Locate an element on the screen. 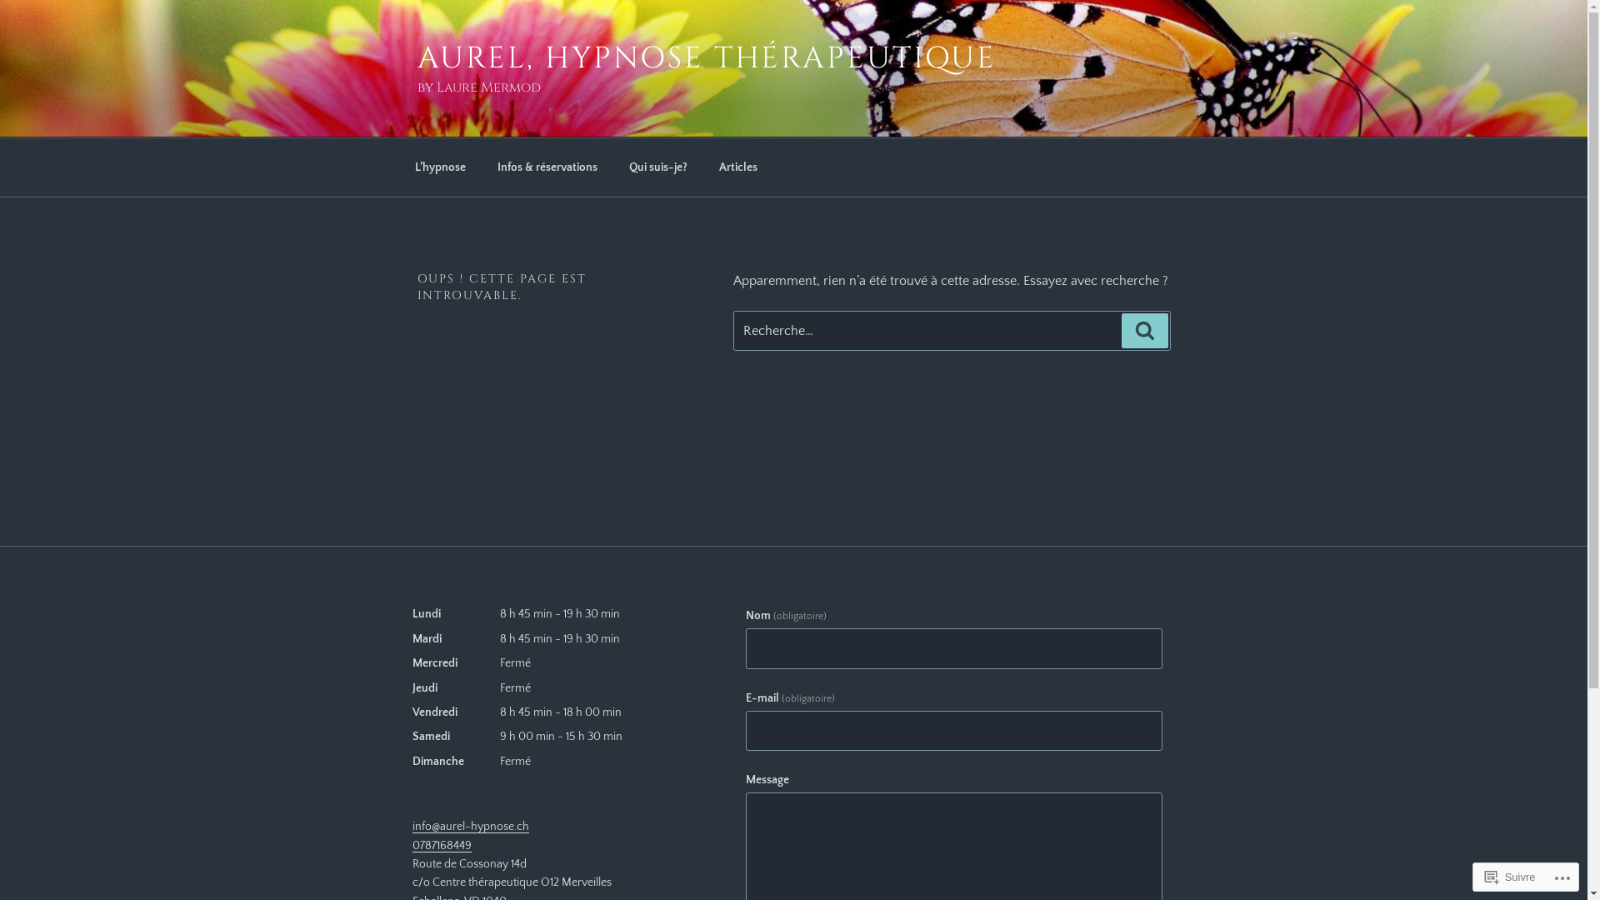 This screenshot has width=1600, height=900. Articles is located at coordinates (738, 167).